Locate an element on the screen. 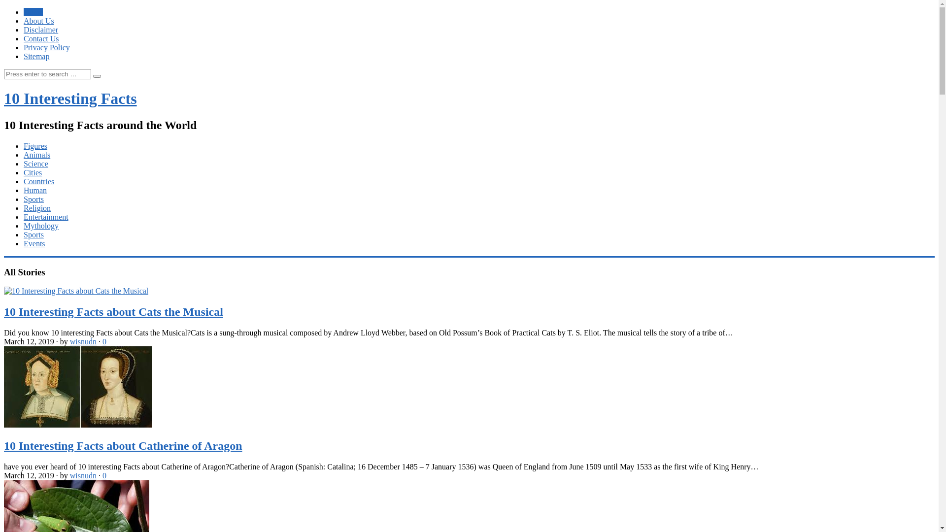  Animals is located at coordinates (37, 155).